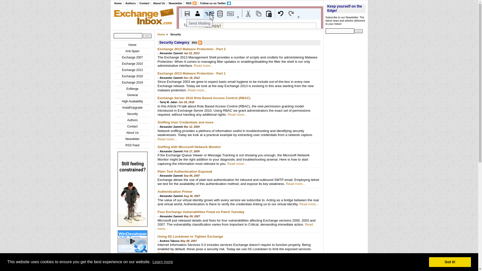  What do you see at coordinates (118, 3) in the screenshot?
I see `Home` at bounding box center [118, 3].